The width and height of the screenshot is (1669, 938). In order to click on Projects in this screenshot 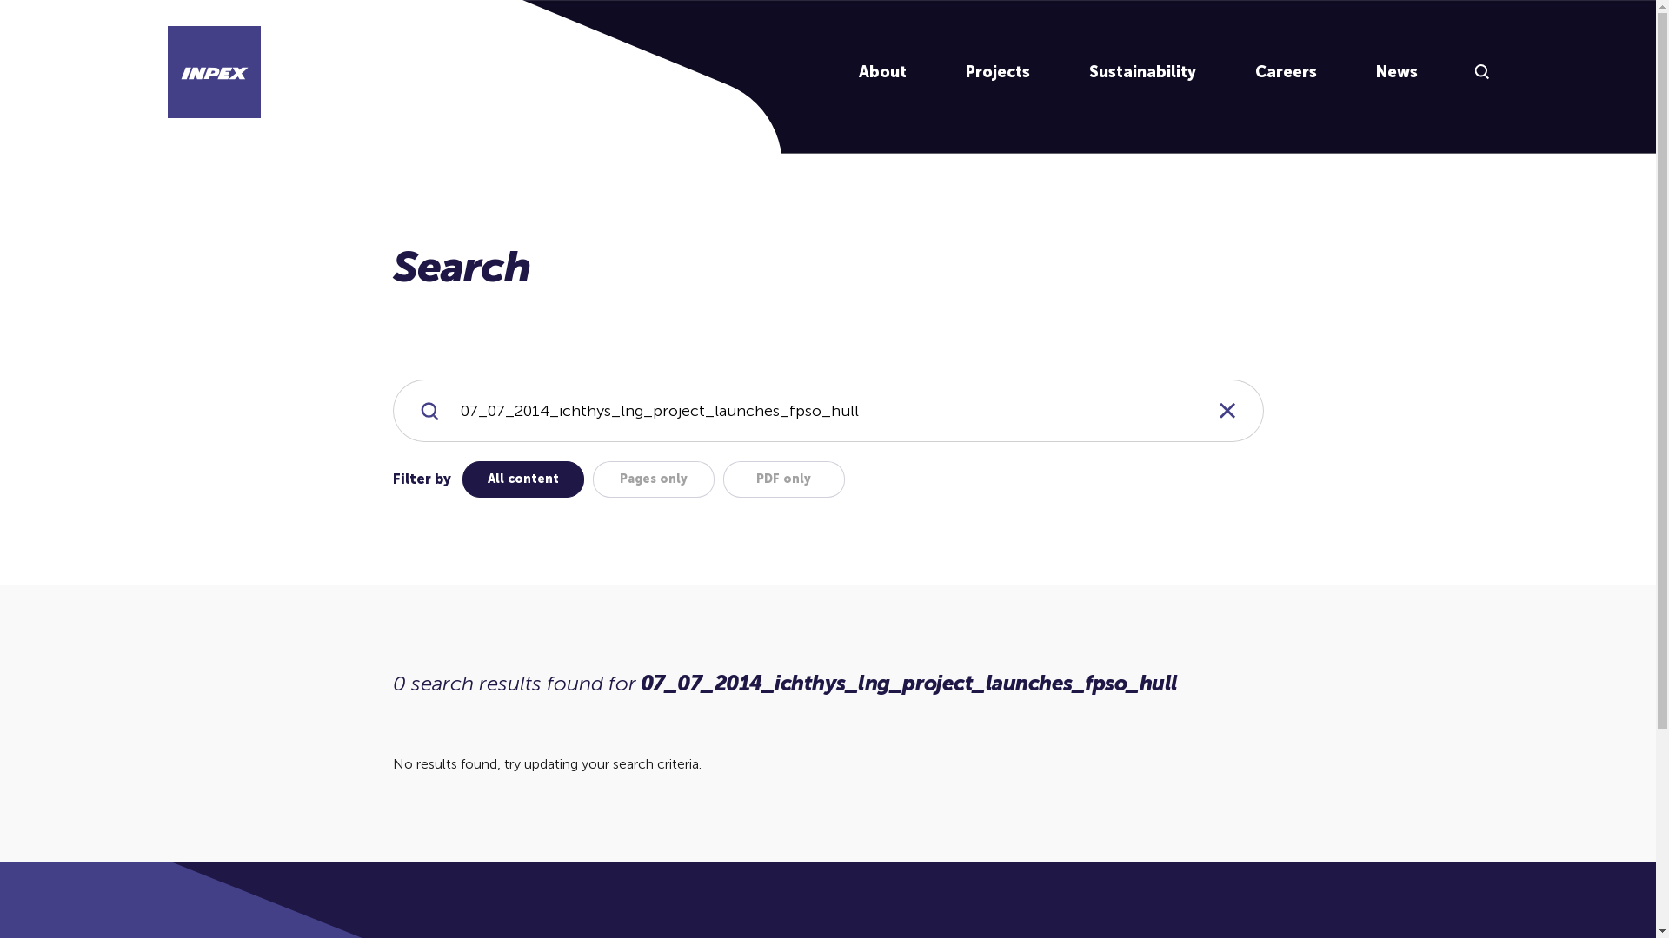, I will do `click(997, 73)`.